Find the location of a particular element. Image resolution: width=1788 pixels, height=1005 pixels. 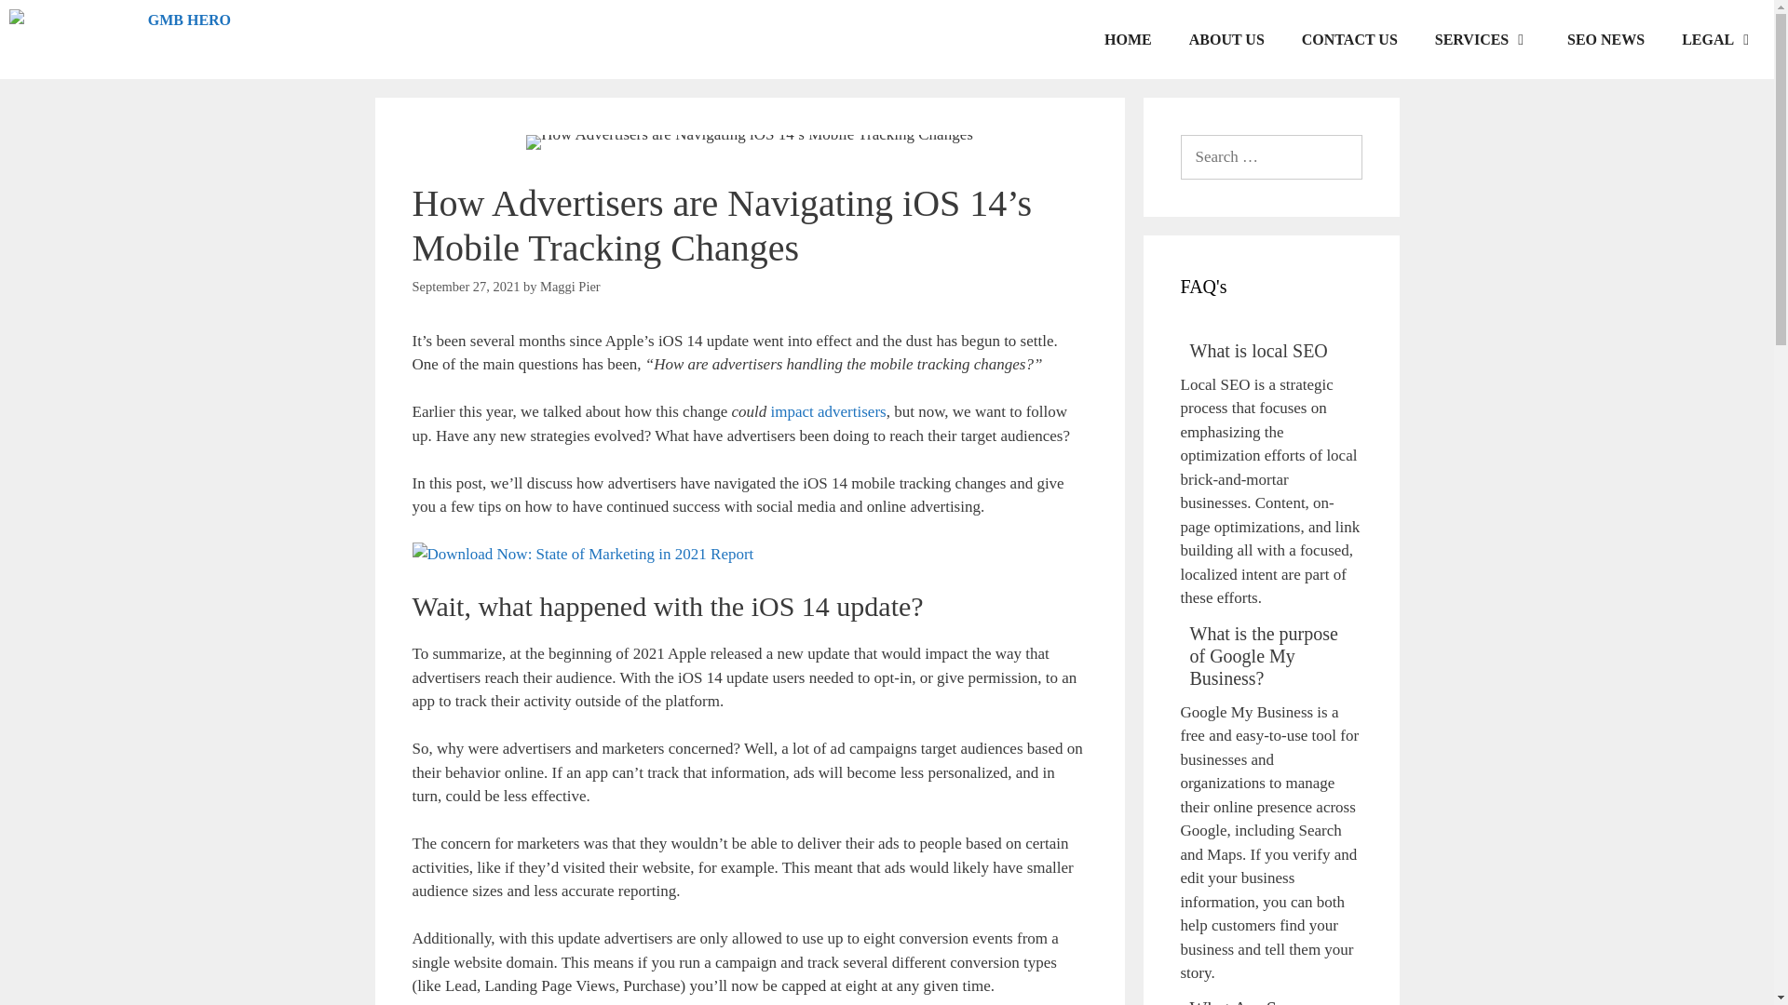

SERVICES is located at coordinates (1482, 39).